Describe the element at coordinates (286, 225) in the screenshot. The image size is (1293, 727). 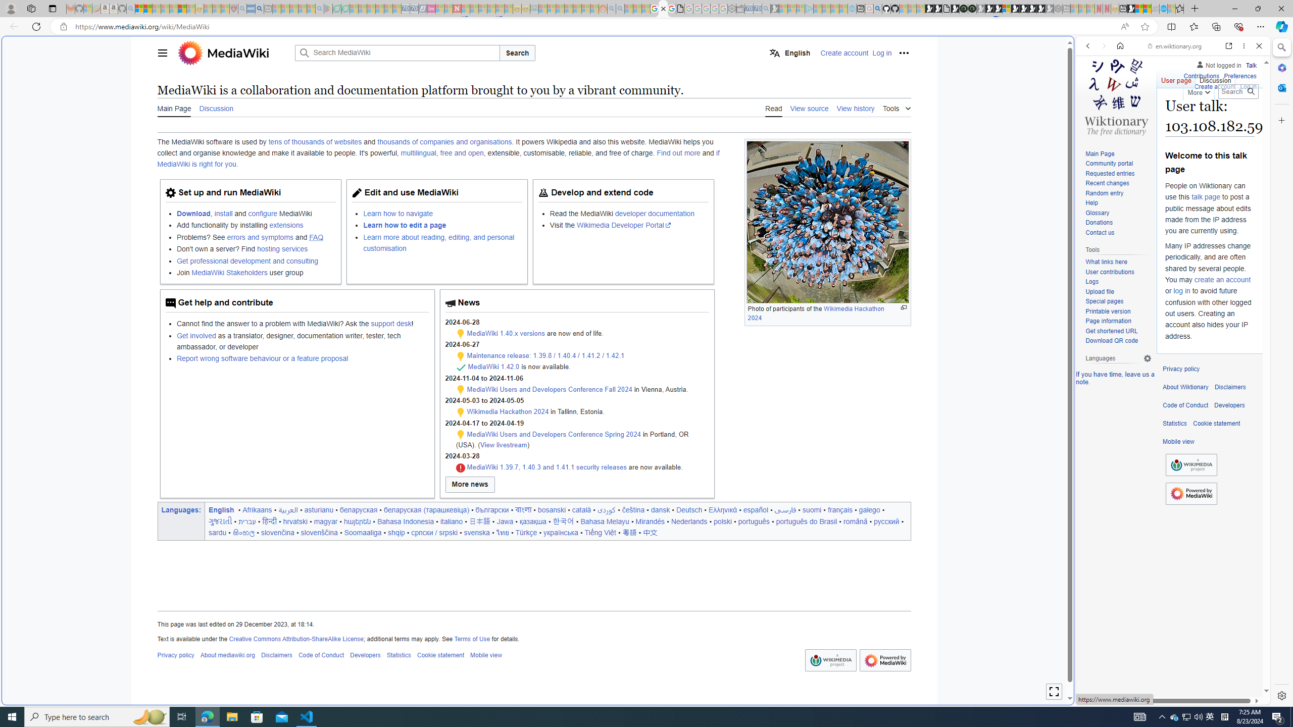
I see `extensions` at that location.